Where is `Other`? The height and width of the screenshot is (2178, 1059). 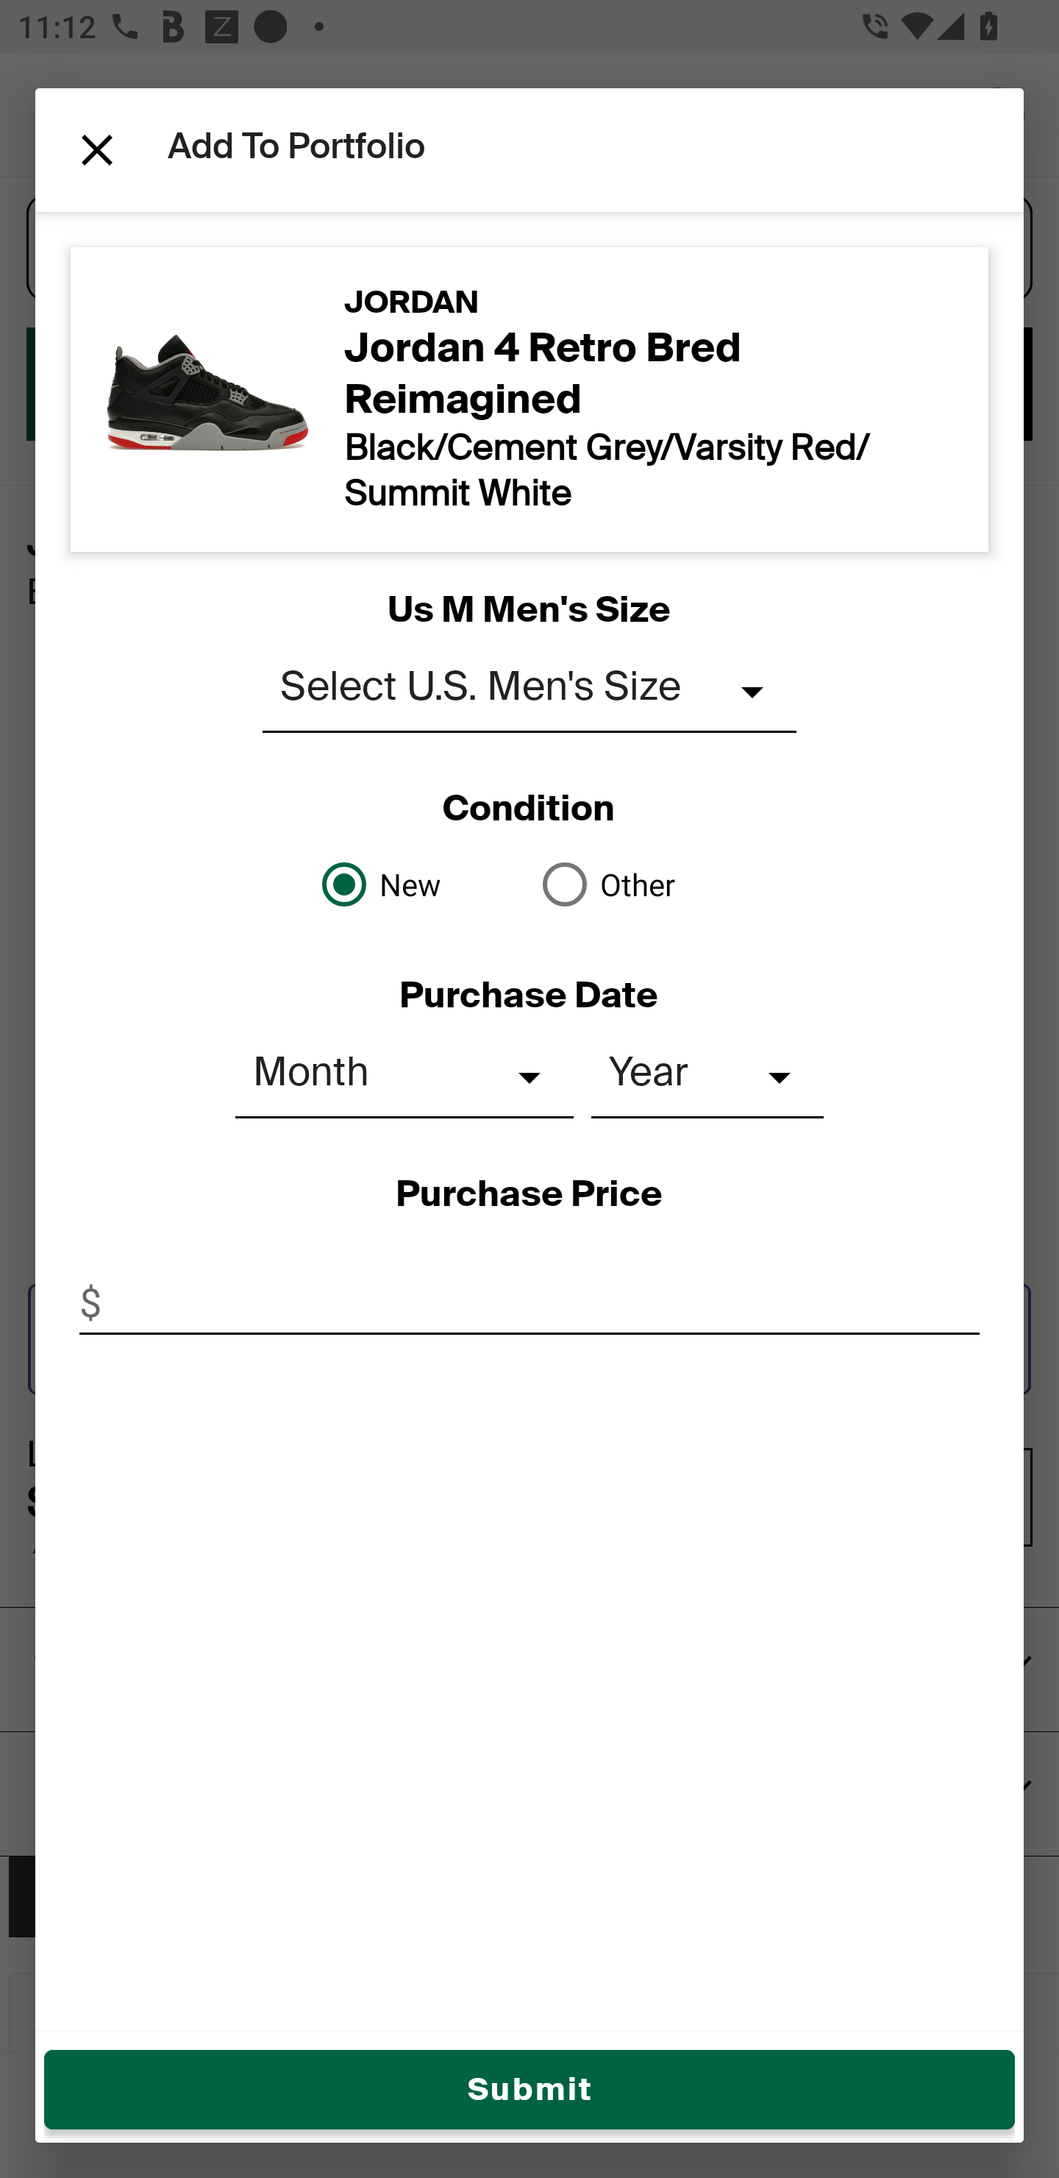
Other is located at coordinates (640, 884).